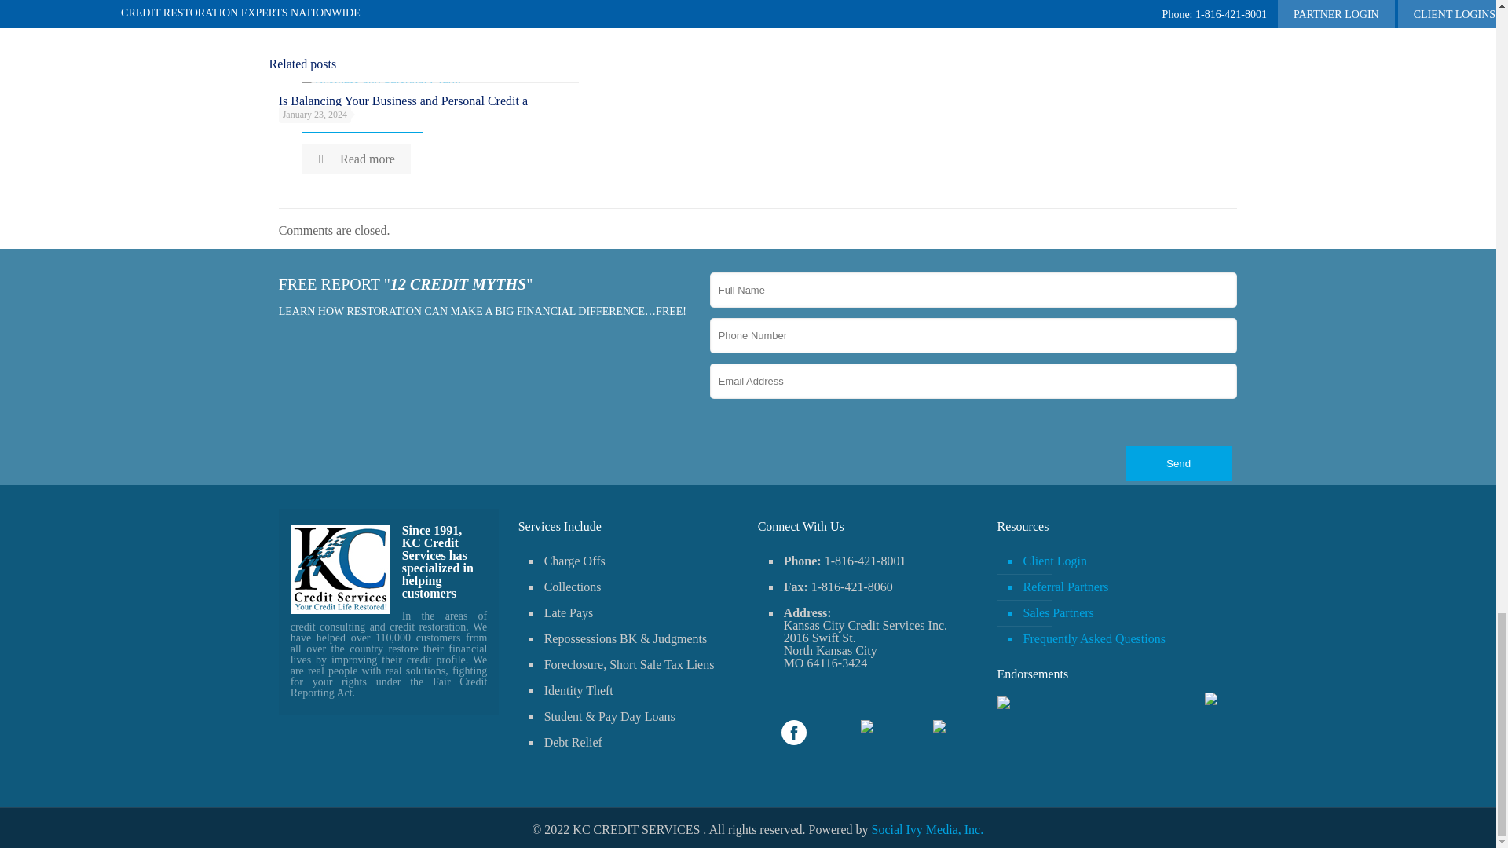 The width and height of the screenshot is (1508, 848). What do you see at coordinates (1115, 561) in the screenshot?
I see `Client Login` at bounding box center [1115, 561].